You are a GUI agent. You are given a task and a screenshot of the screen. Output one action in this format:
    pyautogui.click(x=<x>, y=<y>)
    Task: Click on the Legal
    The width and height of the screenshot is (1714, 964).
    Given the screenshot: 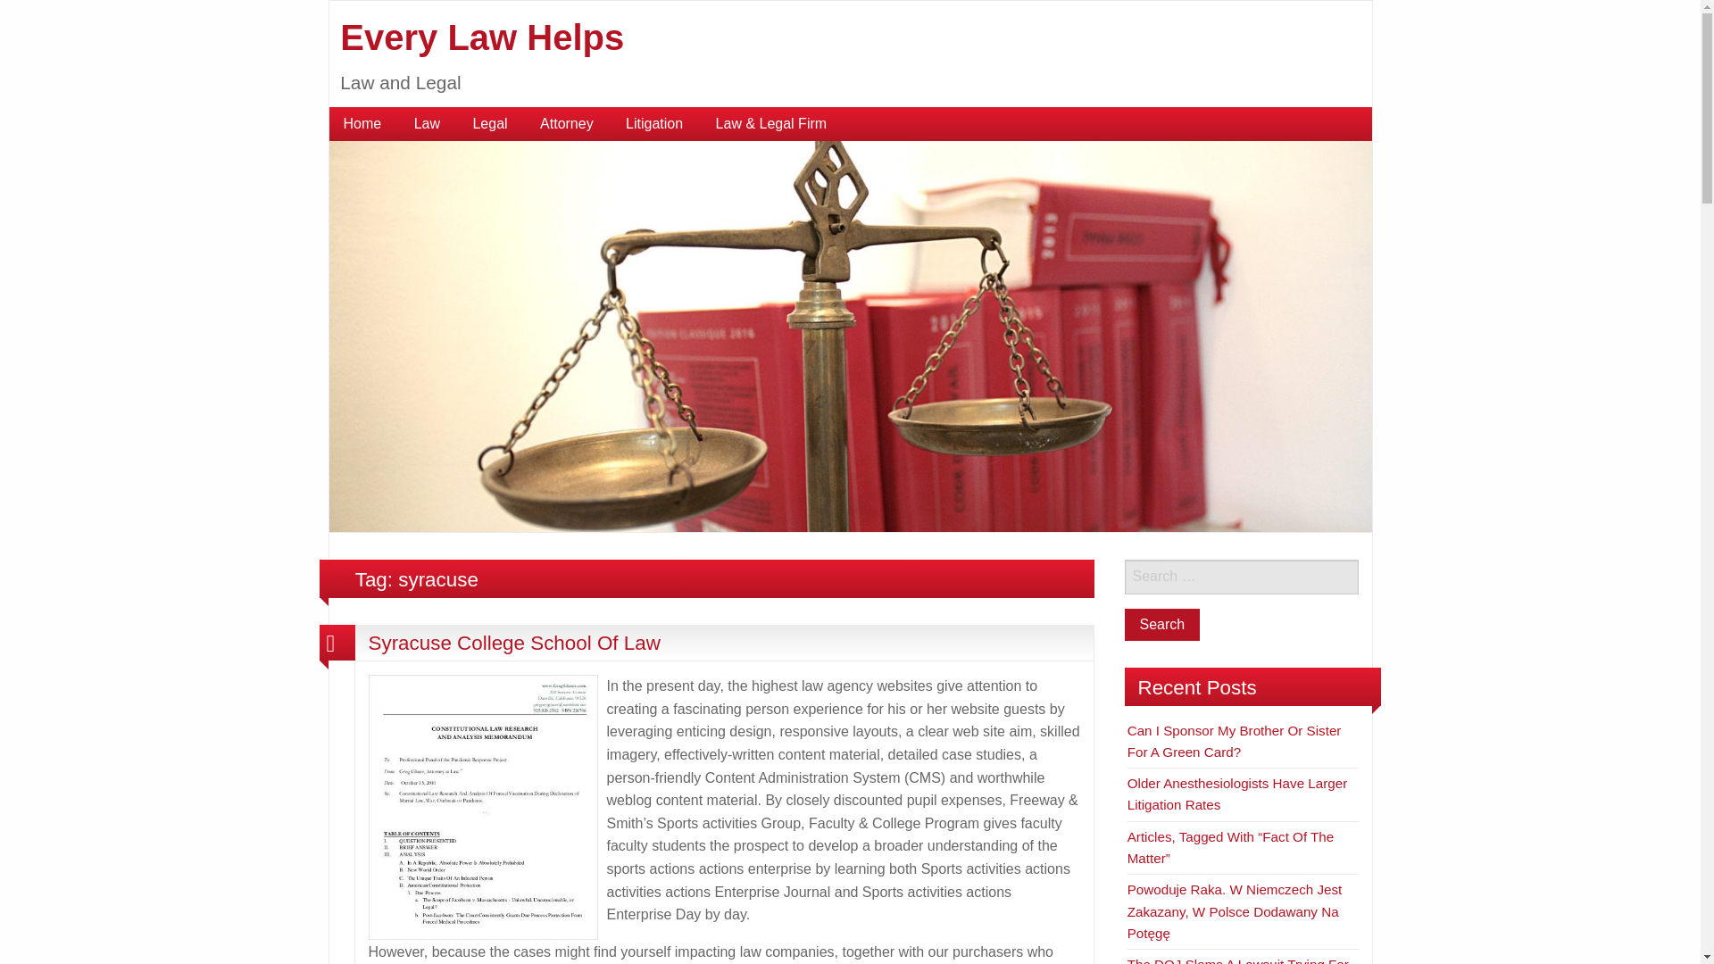 What is the action you would take?
    pyautogui.click(x=489, y=123)
    